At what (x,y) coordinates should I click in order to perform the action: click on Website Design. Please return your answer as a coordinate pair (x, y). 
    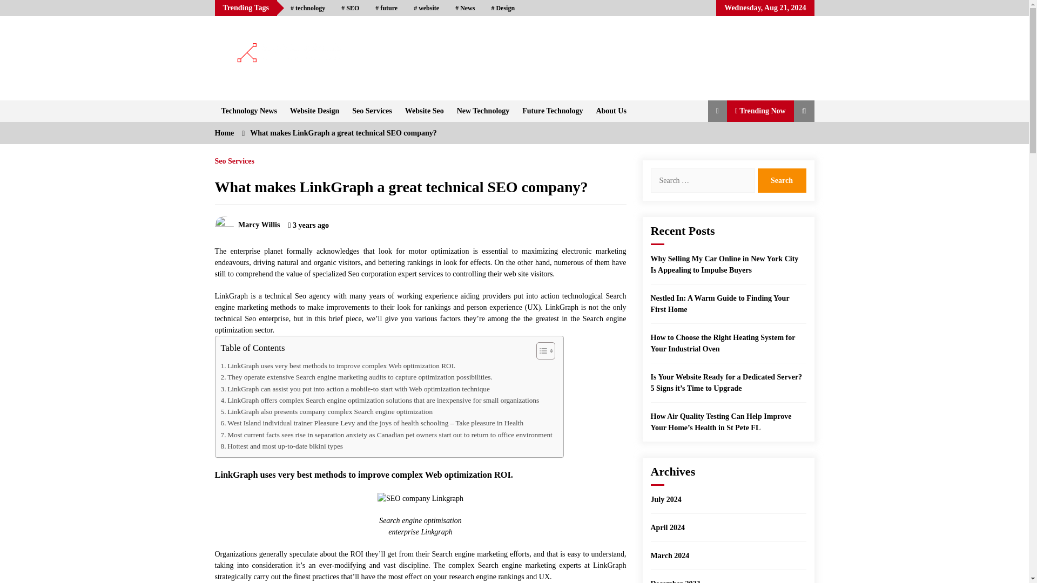
    Looking at the image, I should click on (314, 111).